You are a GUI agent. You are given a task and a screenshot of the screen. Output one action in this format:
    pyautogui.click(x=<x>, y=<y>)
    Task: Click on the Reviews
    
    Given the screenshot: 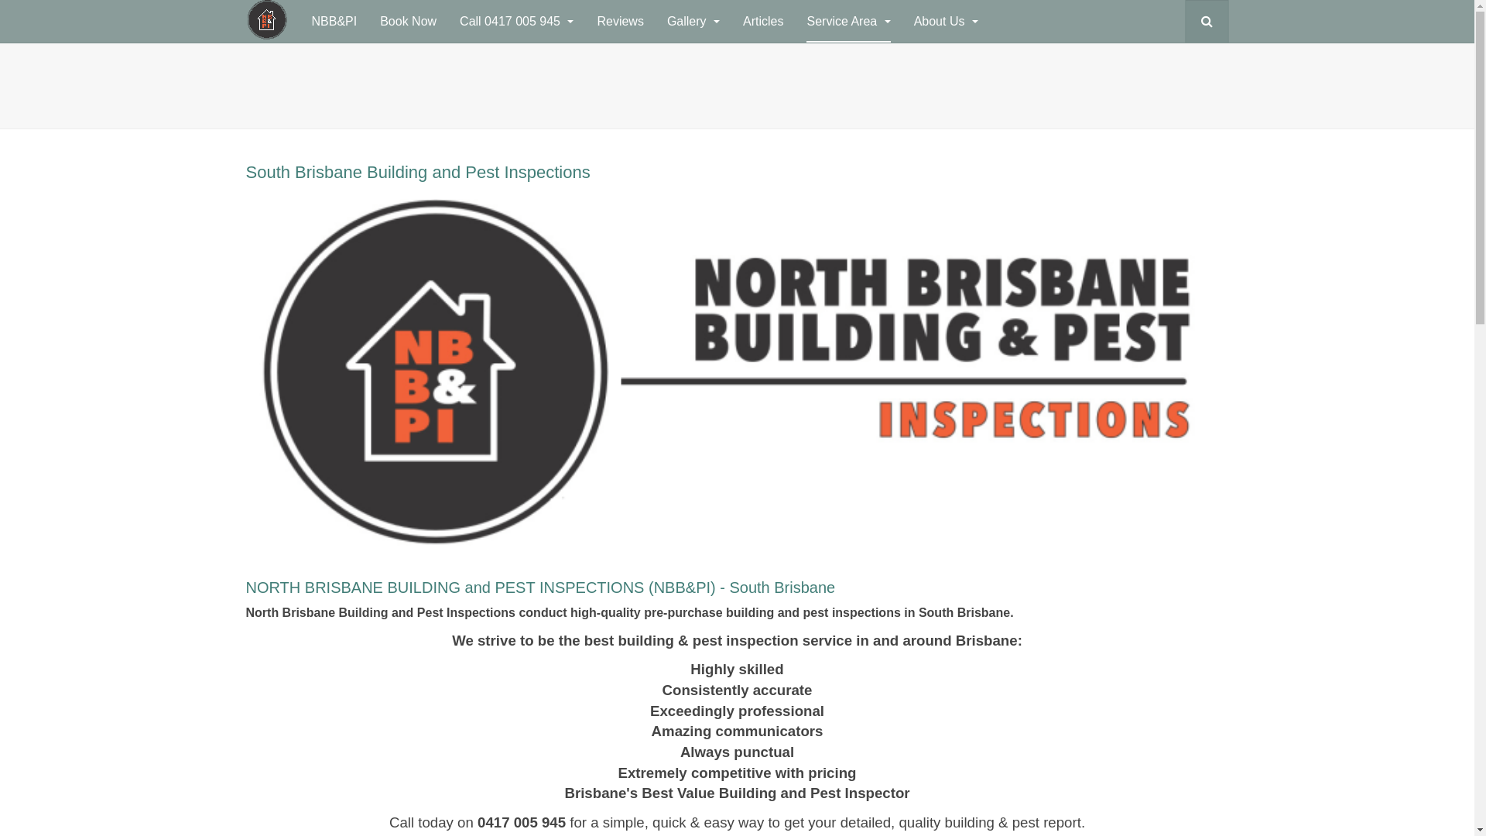 What is the action you would take?
    pyautogui.click(x=620, y=22)
    